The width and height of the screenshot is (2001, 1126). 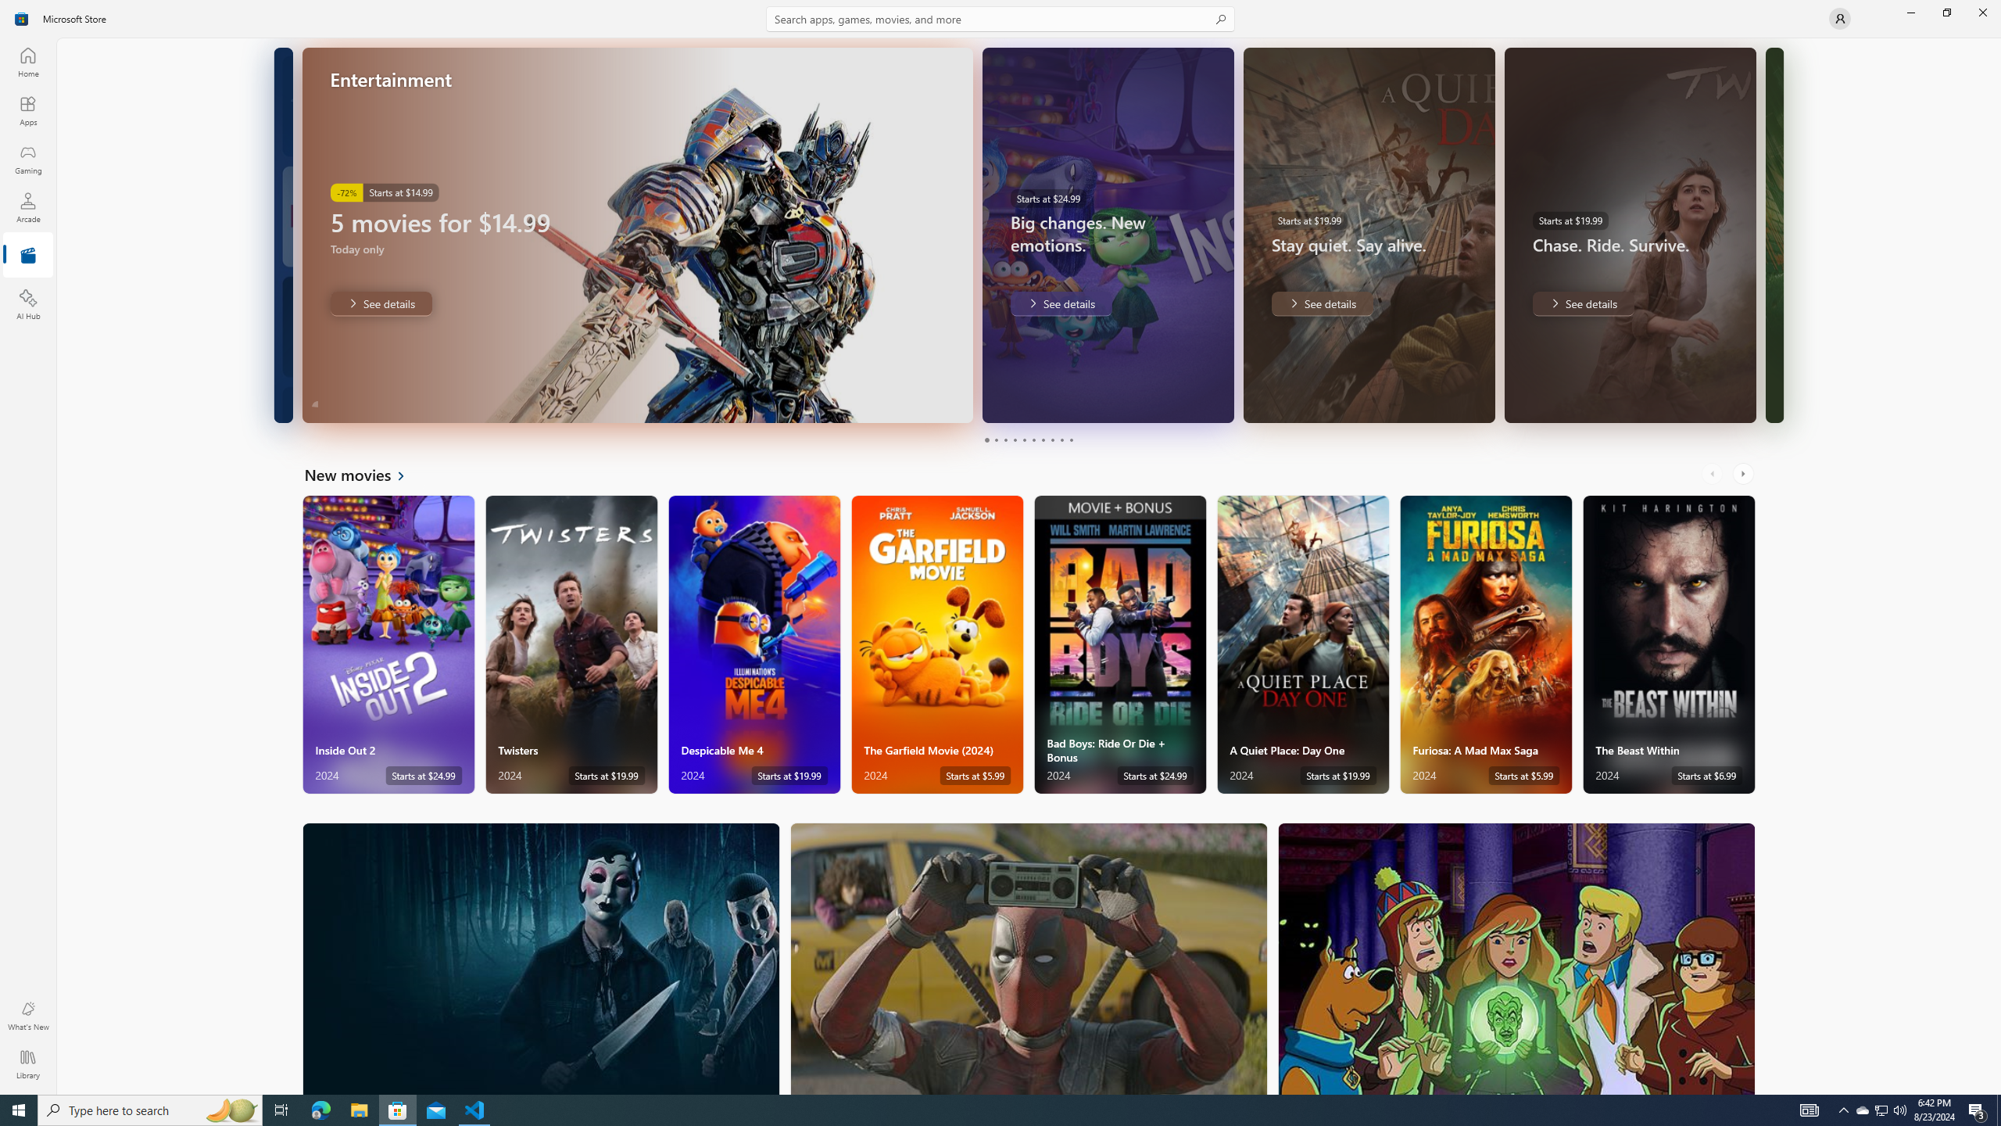 What do you see at coordinates (1840, 19) in the screenshot?
I see `User profile` at bounding box center [1840, 19].